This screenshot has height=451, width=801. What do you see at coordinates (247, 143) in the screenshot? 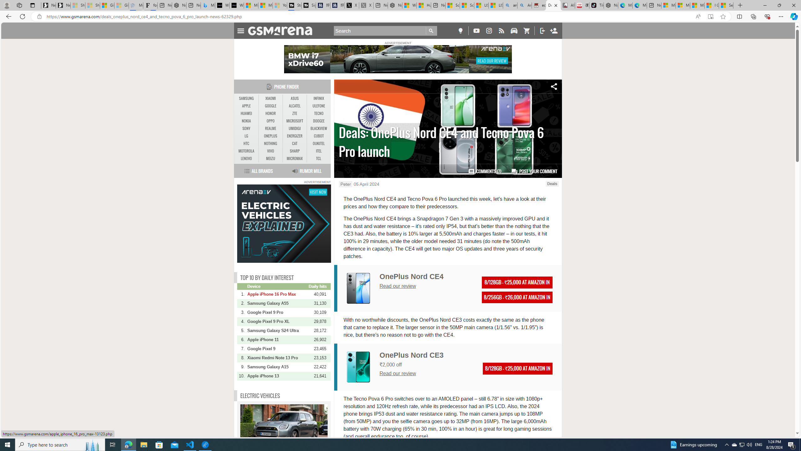
I see `HTC` at bounding box center [247, 143].